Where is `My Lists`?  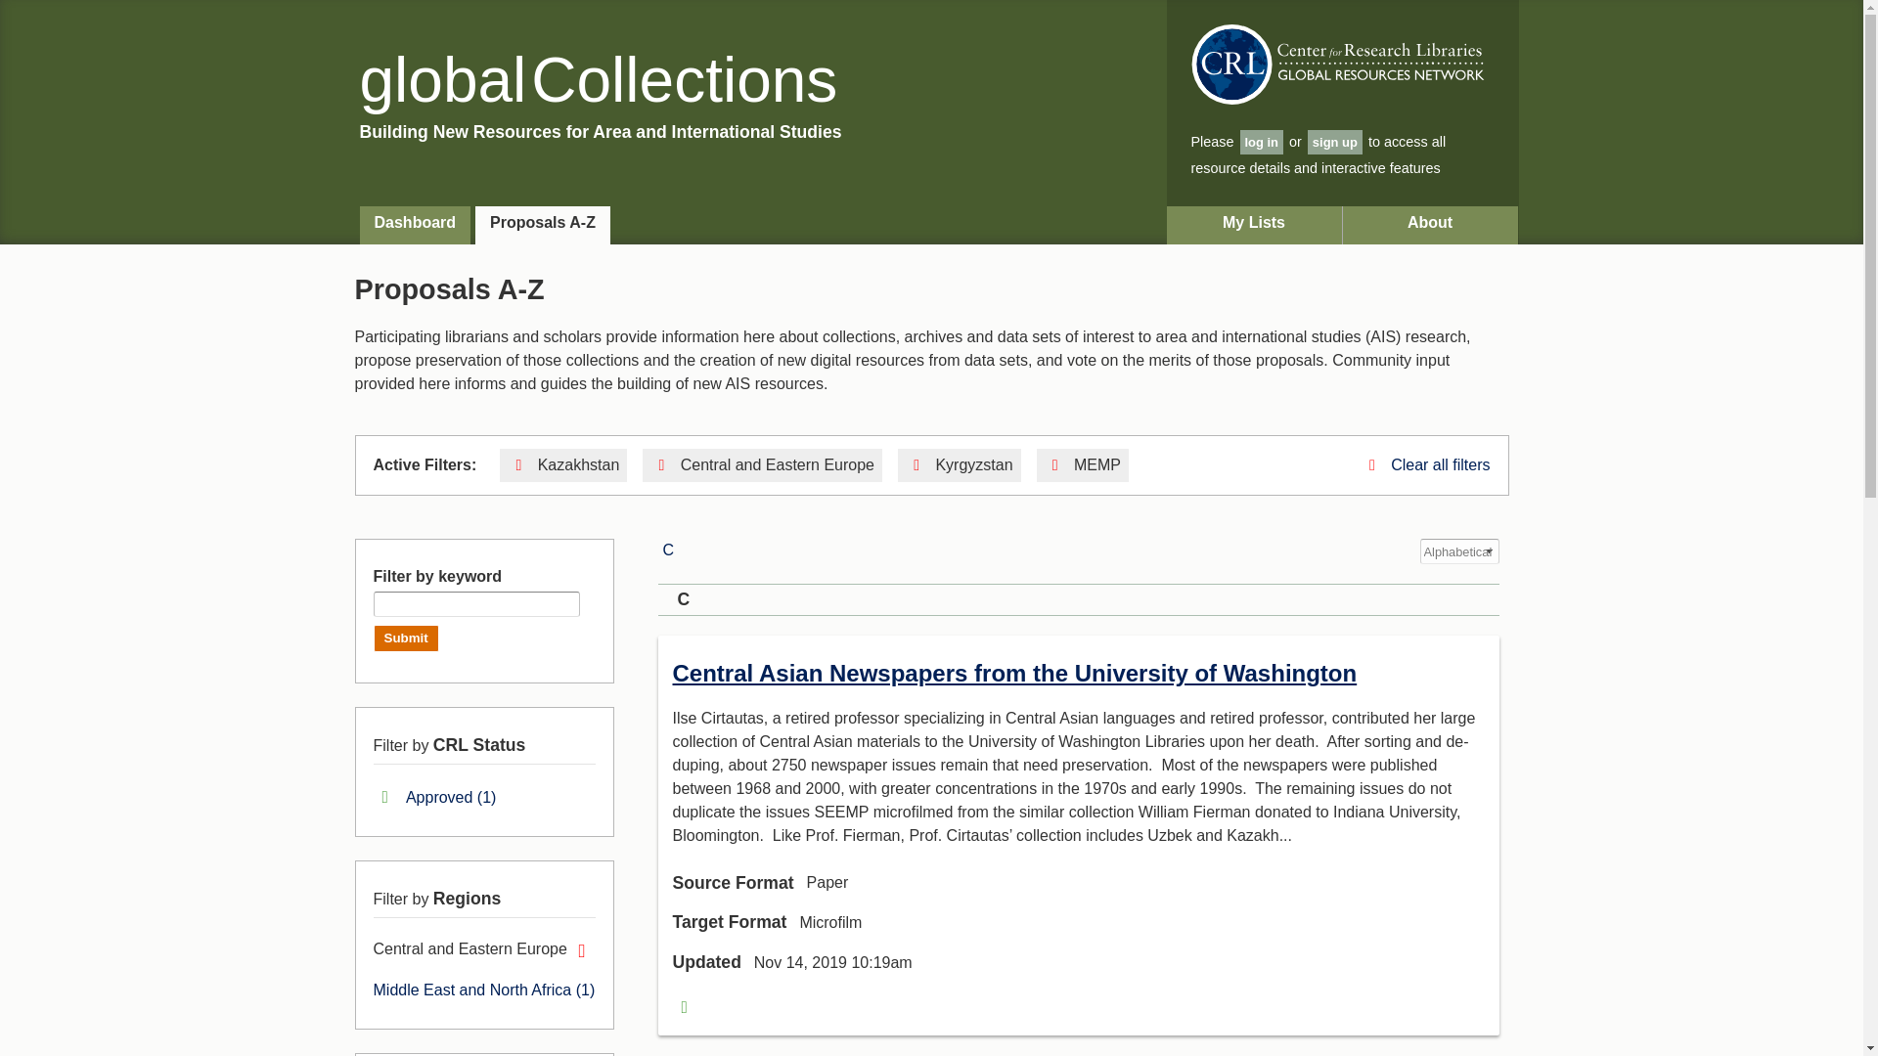 My Lists is located at coordinates (1254, 225).